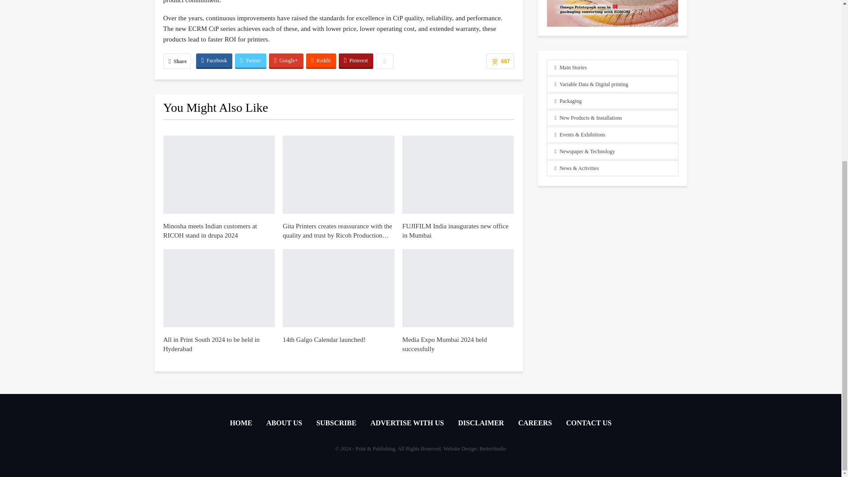 The image size is (848, 477). I want to click on ReddIt, so click(322, 60).